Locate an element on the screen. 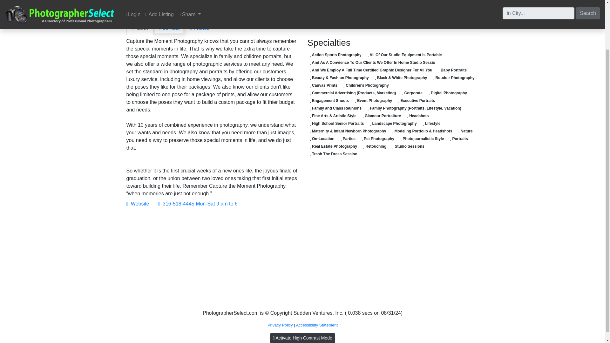 The height and width of the screenshot is (343, 610). About is located at coordinates (140, 28).